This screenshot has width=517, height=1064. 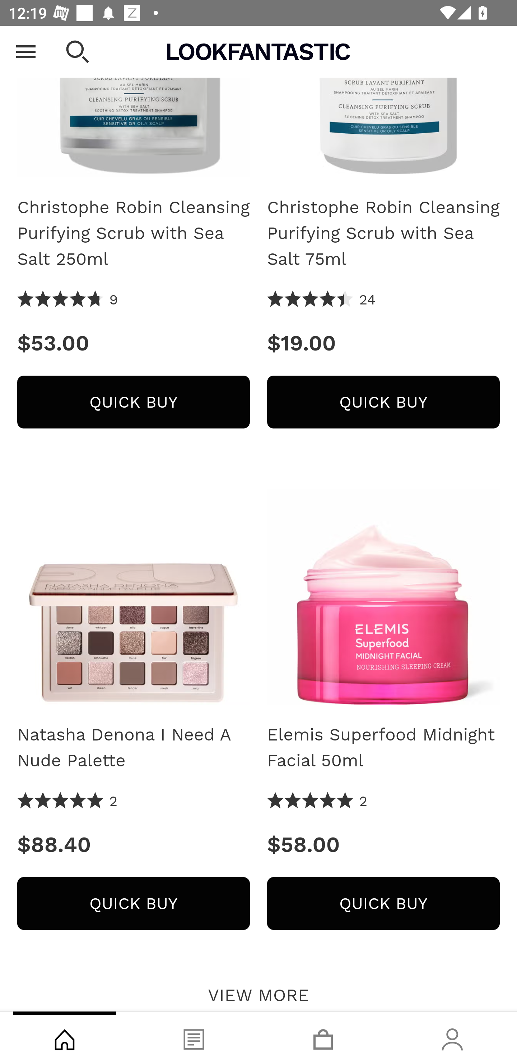 I want to click on Price: $53.00, so click(x=133, y=344).